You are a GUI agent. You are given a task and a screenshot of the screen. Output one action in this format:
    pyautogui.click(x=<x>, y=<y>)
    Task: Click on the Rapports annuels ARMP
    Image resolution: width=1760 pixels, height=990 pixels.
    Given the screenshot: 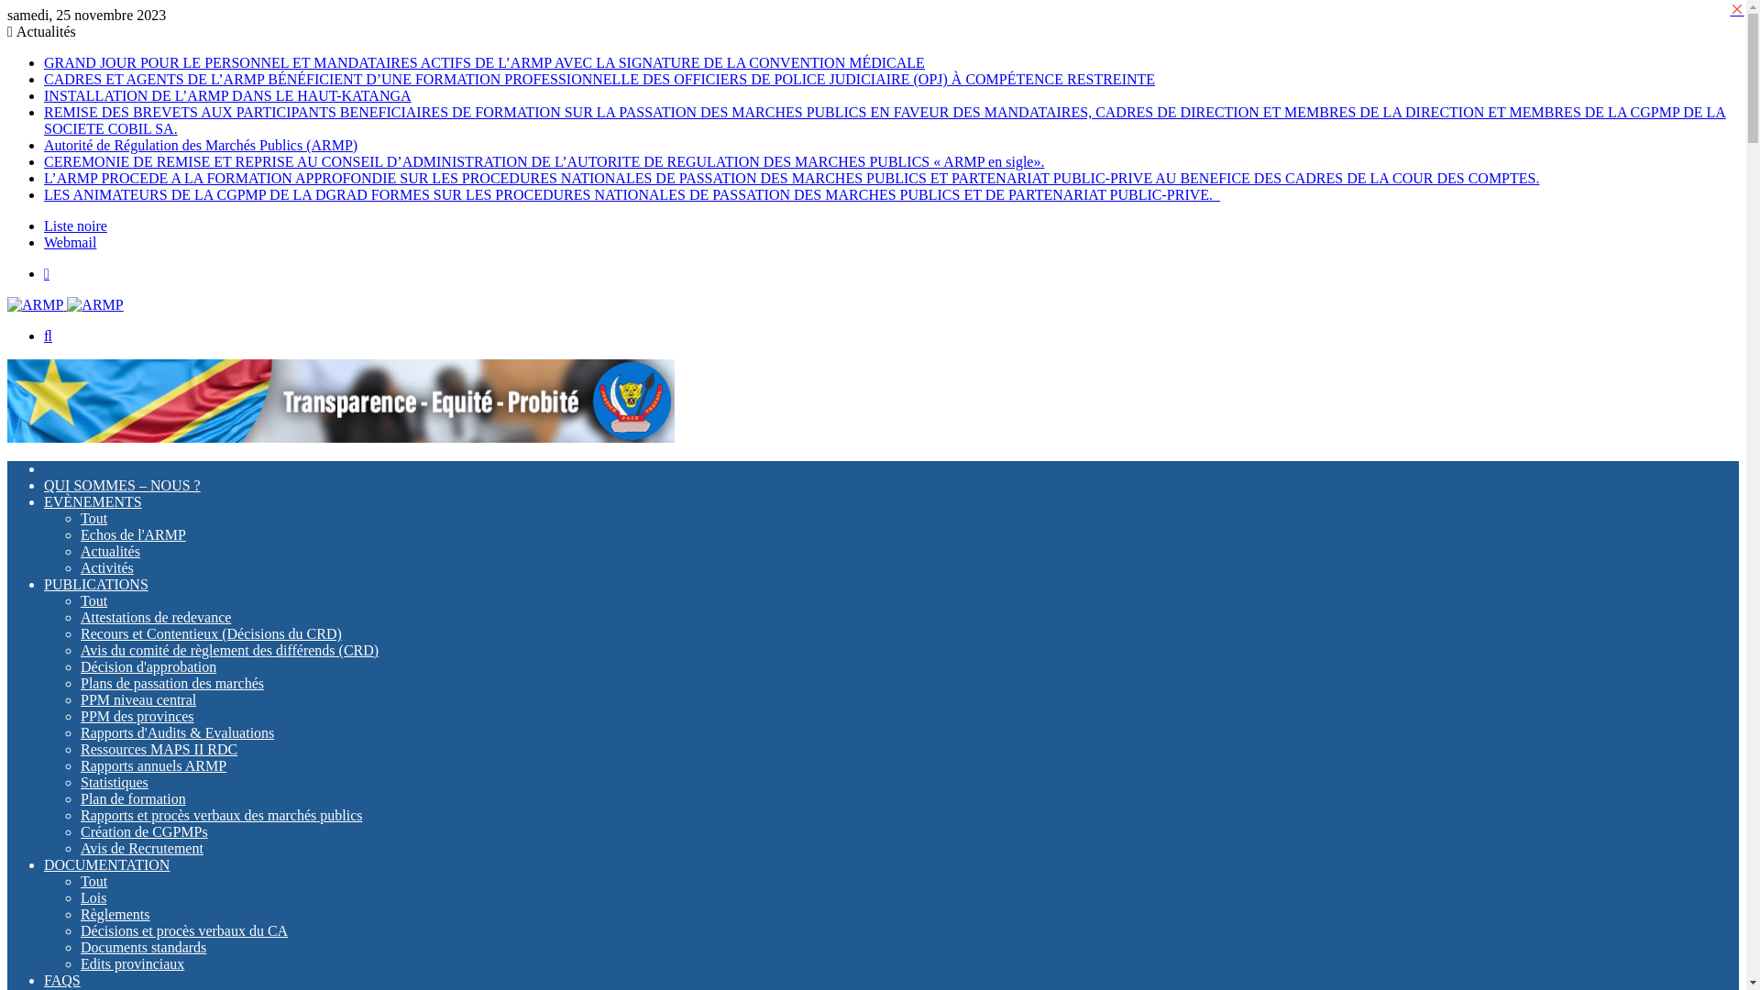 What is the action you would take?
    pyautogui.click(x=153, y=766)
    